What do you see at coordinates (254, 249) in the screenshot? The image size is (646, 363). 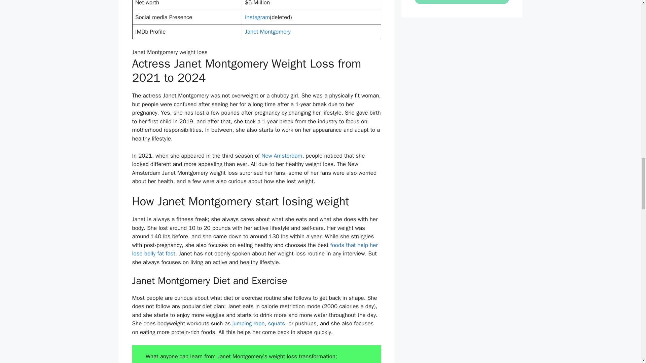 I see `foods that help her lose belly fat fast` at bounding box center [254, 249].